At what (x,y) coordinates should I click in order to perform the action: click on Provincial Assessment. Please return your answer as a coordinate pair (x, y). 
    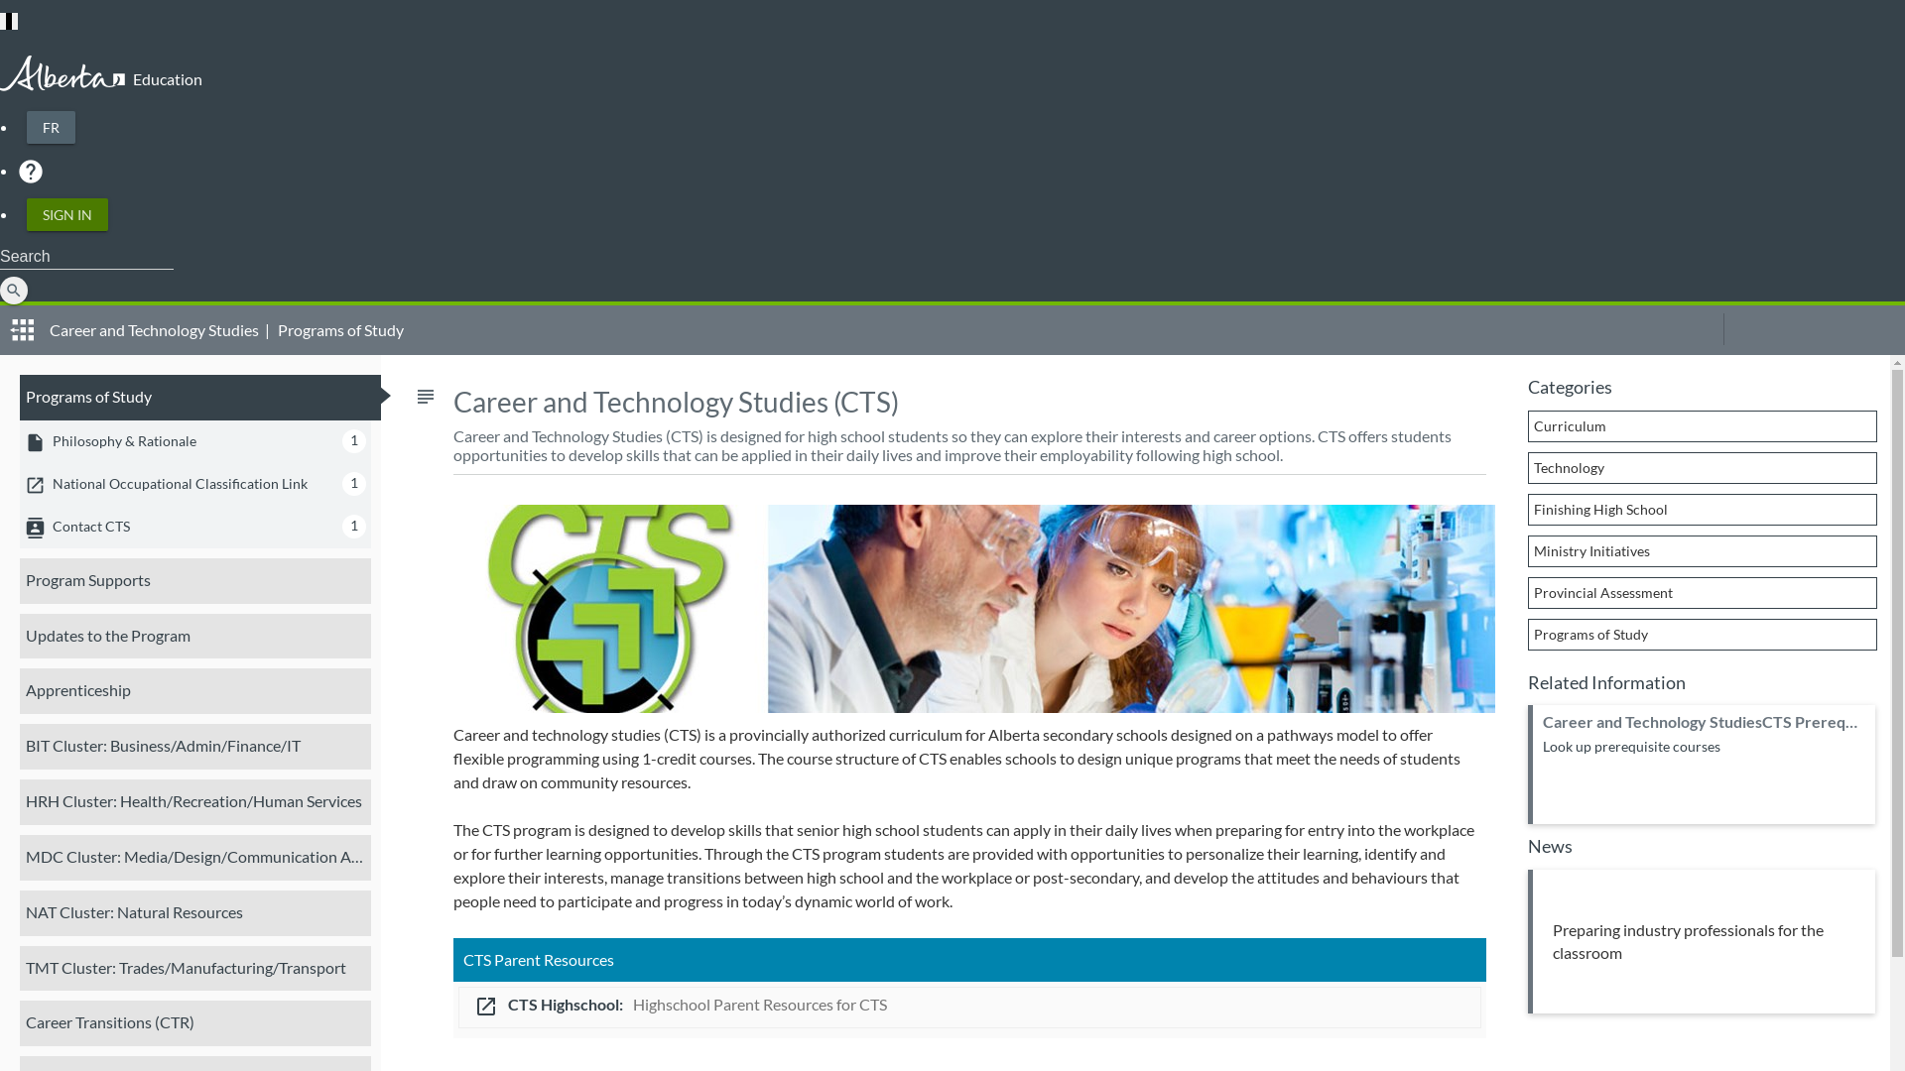
    Looking at the image, I should click on (1703, 593).